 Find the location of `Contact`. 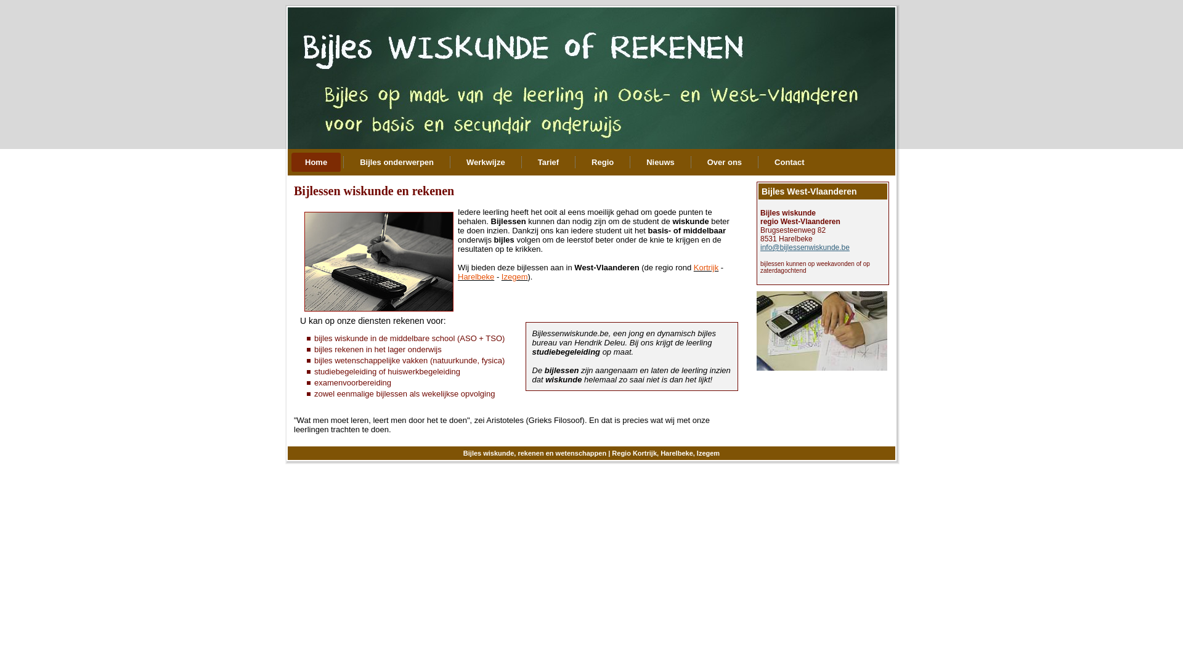

Contact is located at coordinates (789, 163).